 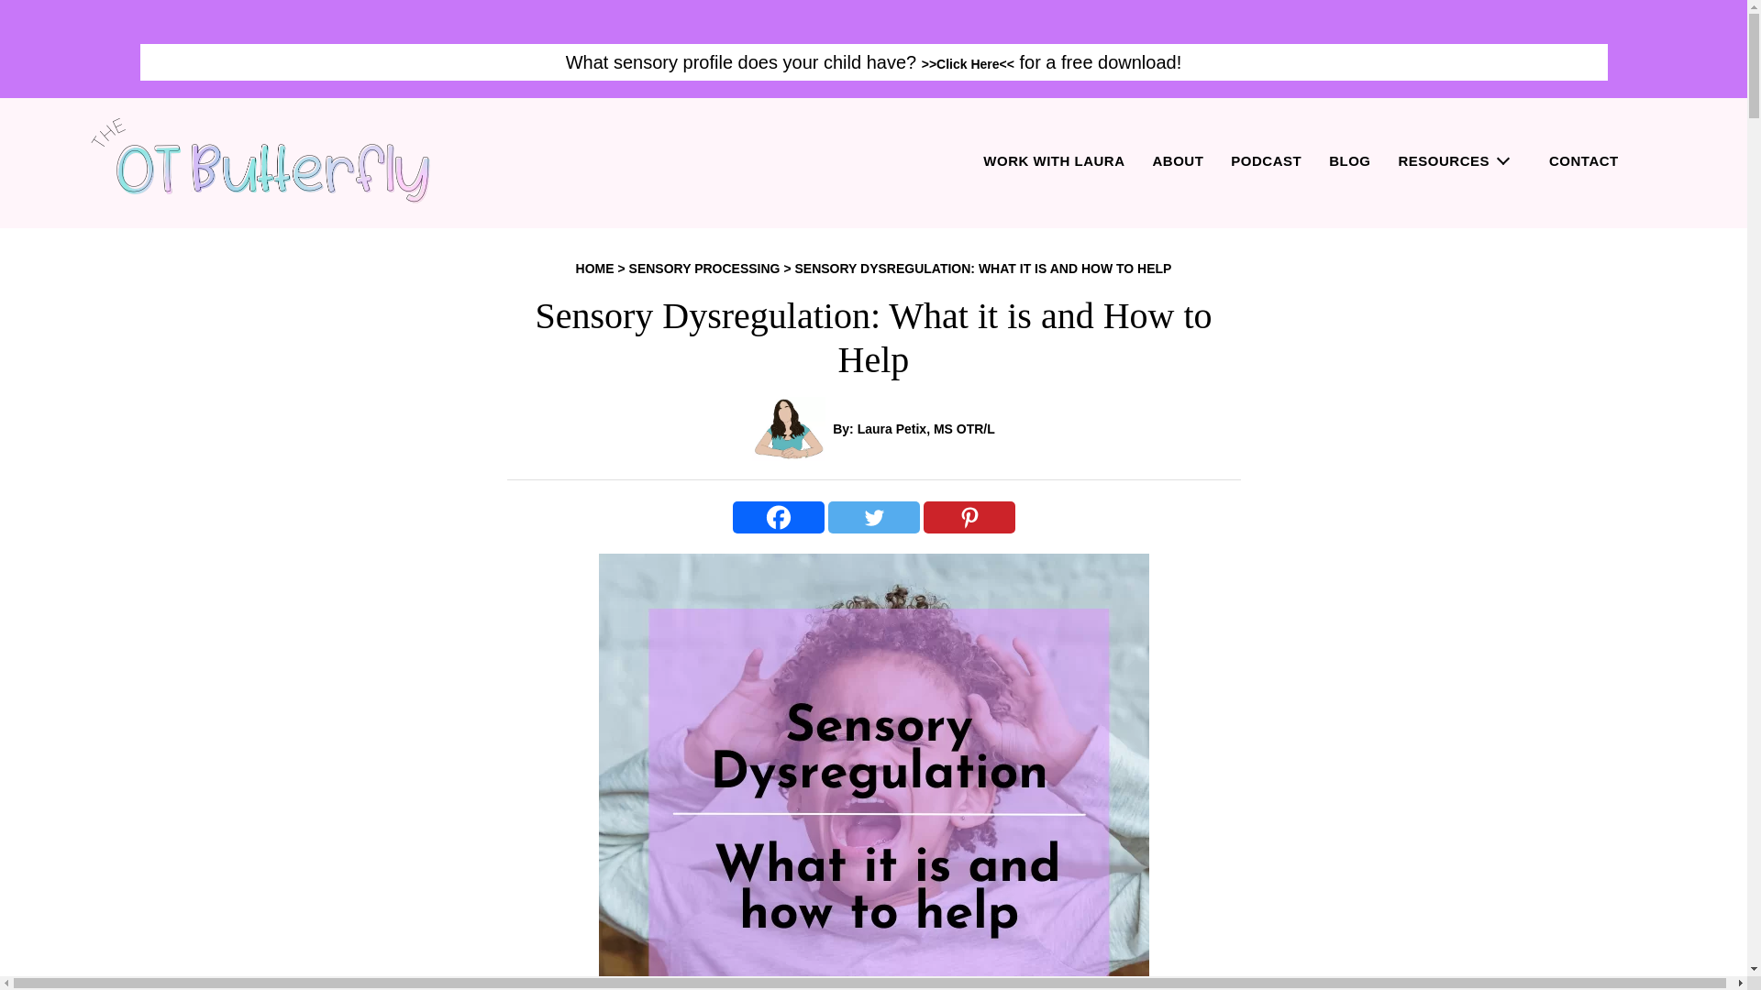 I want to click on Facebook, so click(x=778, y=517).